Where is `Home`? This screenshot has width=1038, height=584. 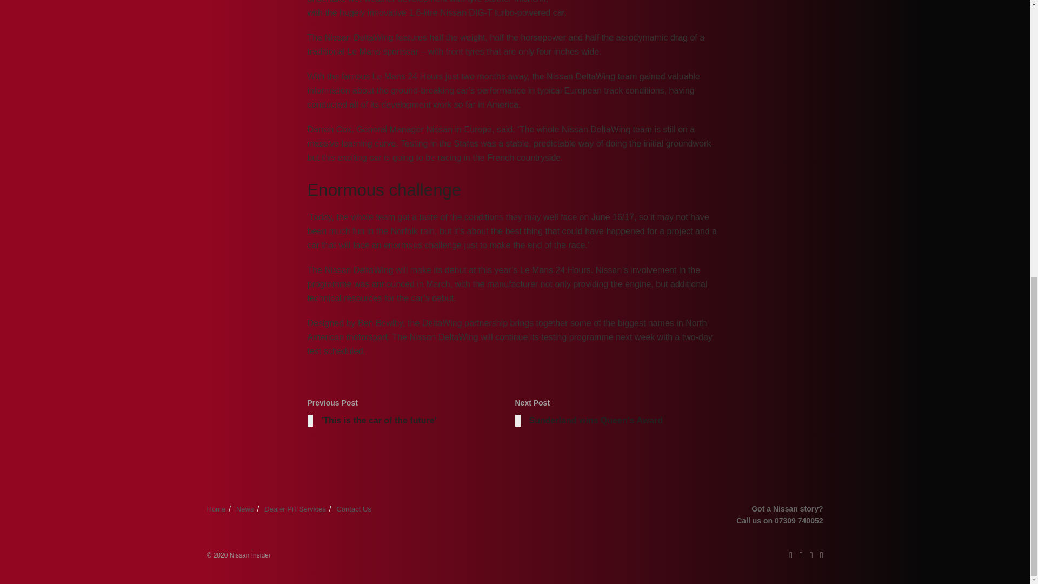 Home is located at coordinates (216, 509).